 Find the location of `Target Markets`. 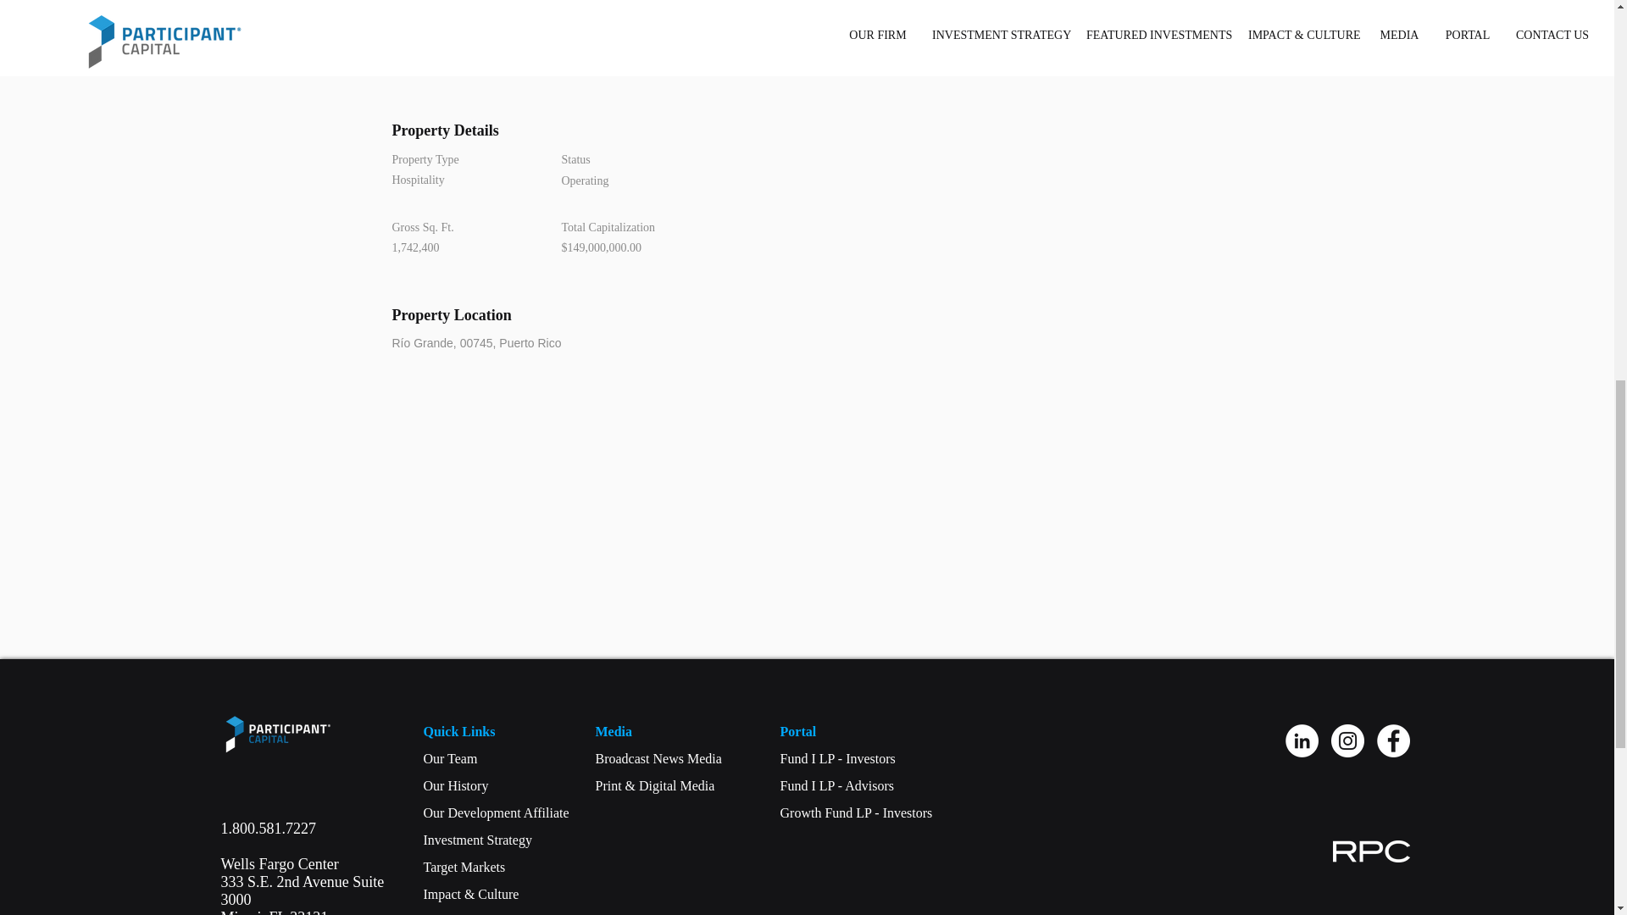

Target Markets is located at coordinates (856, 812).